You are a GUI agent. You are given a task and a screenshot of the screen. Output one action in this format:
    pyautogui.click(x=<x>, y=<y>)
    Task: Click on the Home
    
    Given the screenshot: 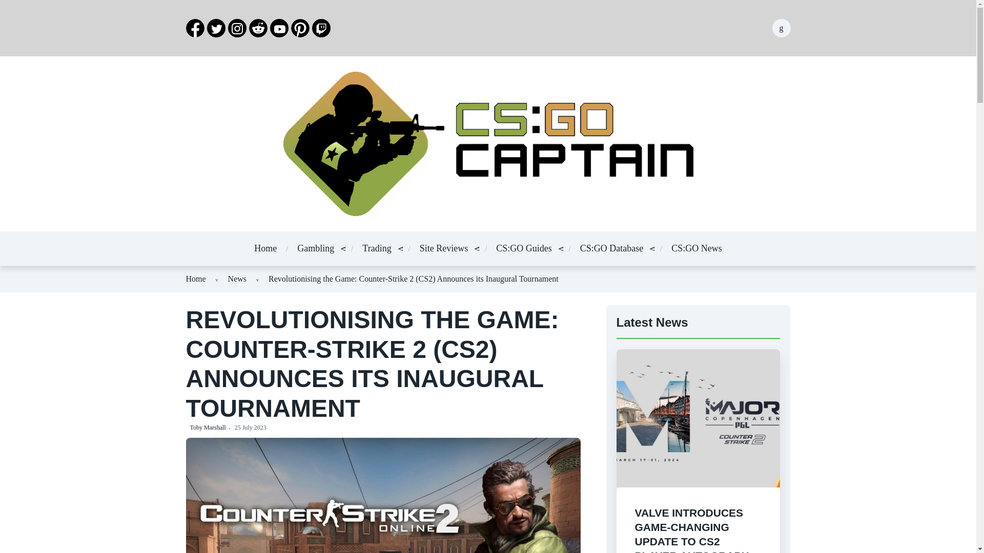 What is the action you would take?
    pyautogui.click(x=265, y=248)
    